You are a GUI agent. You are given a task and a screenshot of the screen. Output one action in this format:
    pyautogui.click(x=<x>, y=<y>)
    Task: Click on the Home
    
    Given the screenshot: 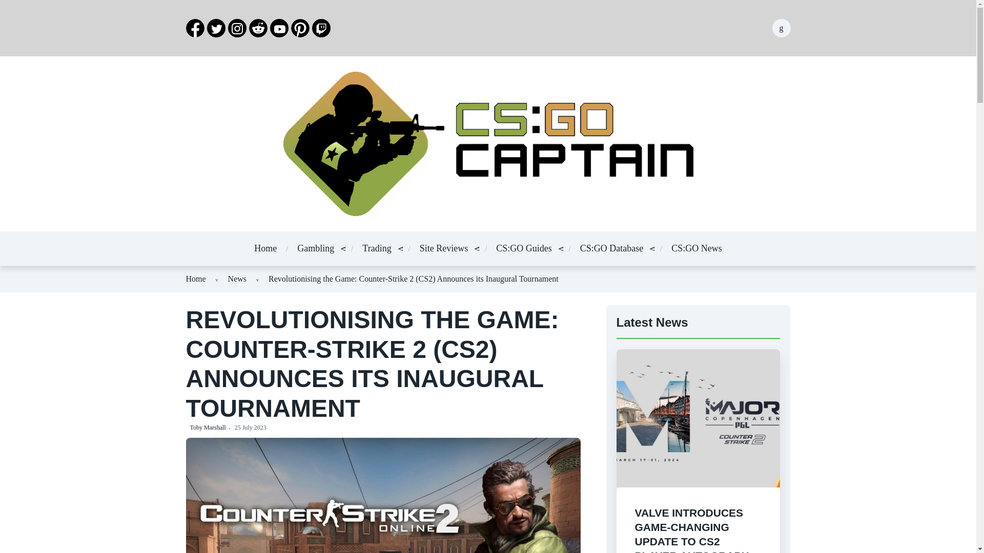 What is the action you would take?
    pyautogui.click(x=265, y=248)
    